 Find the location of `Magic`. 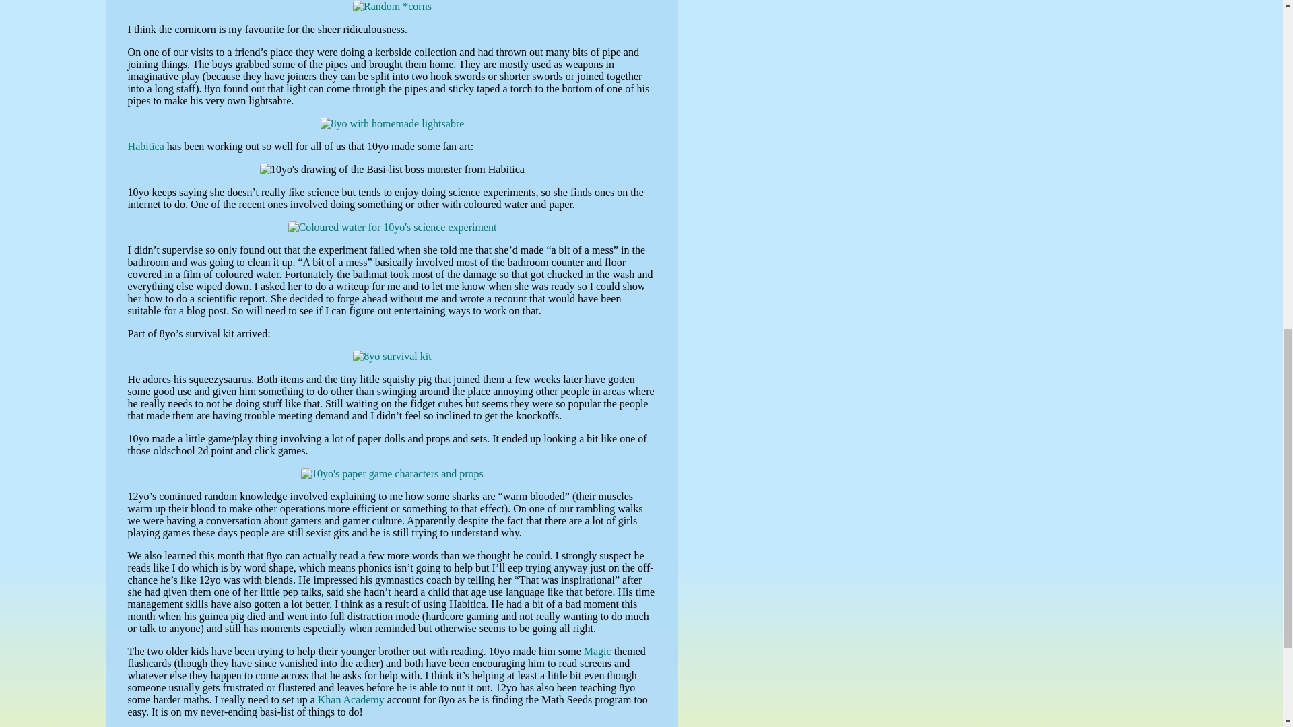

Magic is located at coordinates (598, 652).